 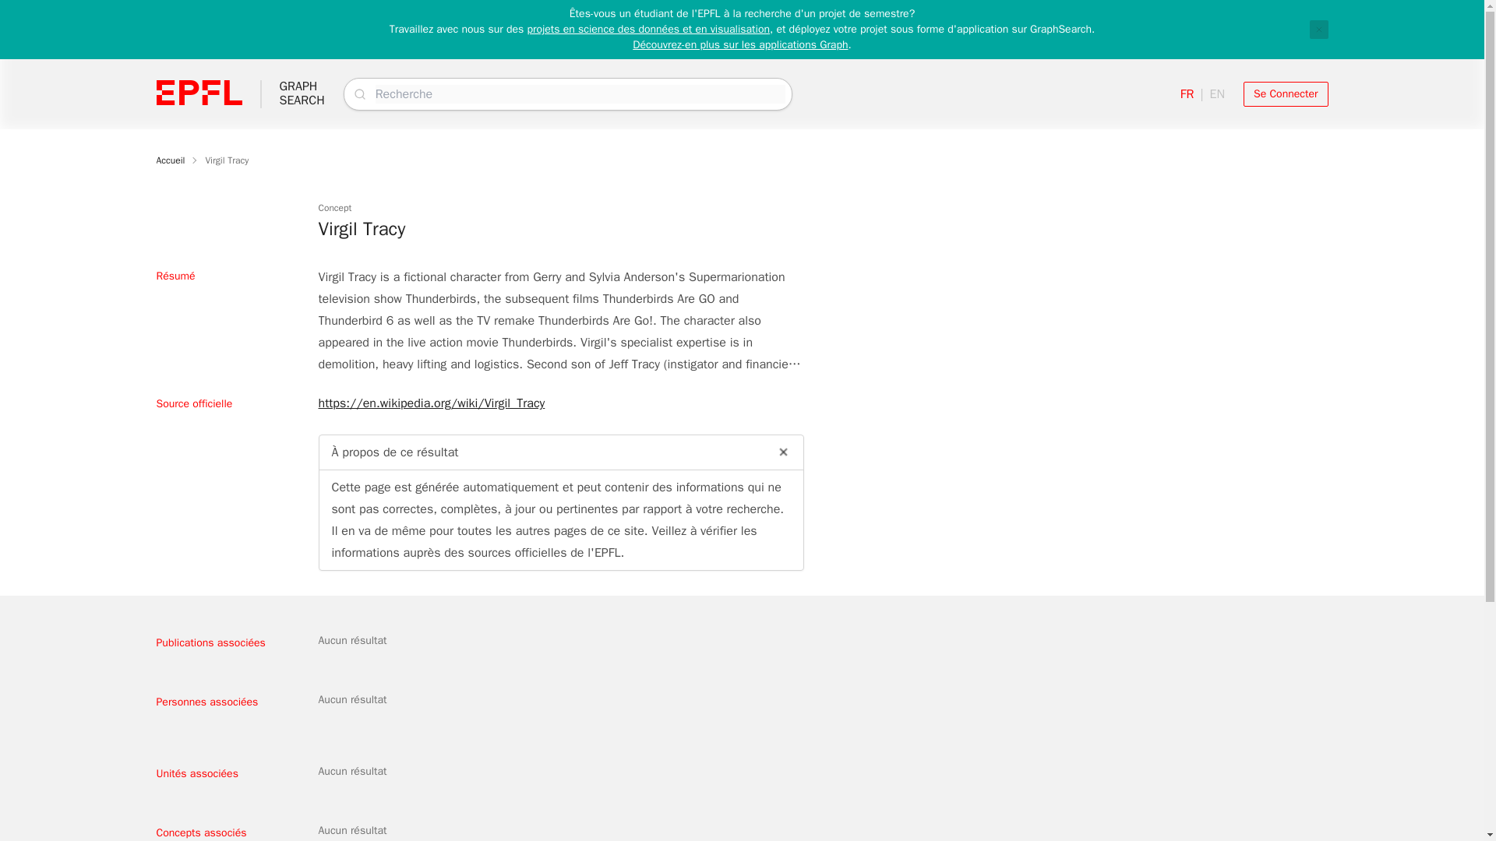 What do you see at coordinates (170, 160) in the screenshot?
I see `Close notification` at bounding box center [170, 160].